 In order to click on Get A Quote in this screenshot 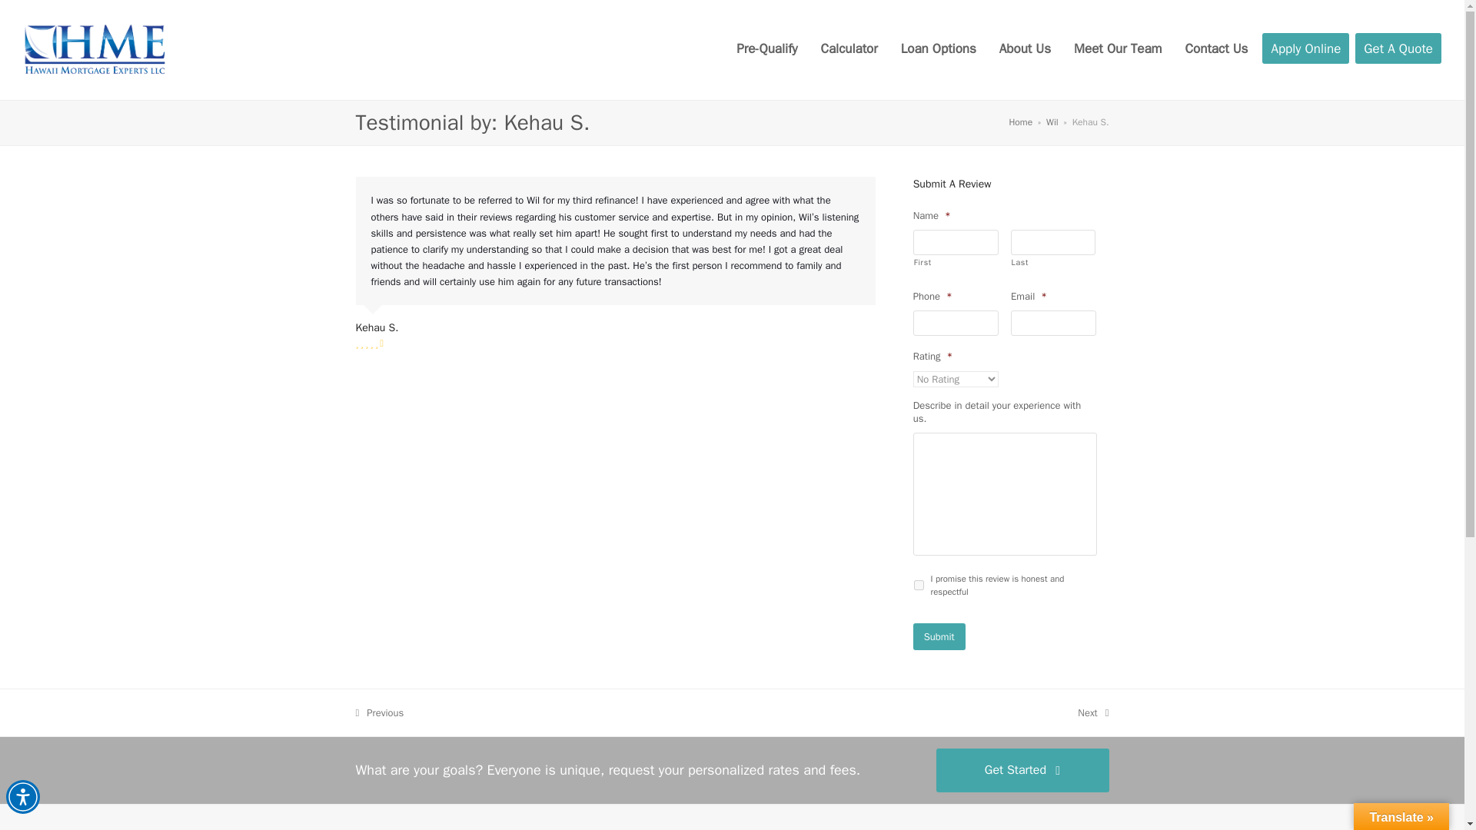, I will do `click(1398, 49)`.